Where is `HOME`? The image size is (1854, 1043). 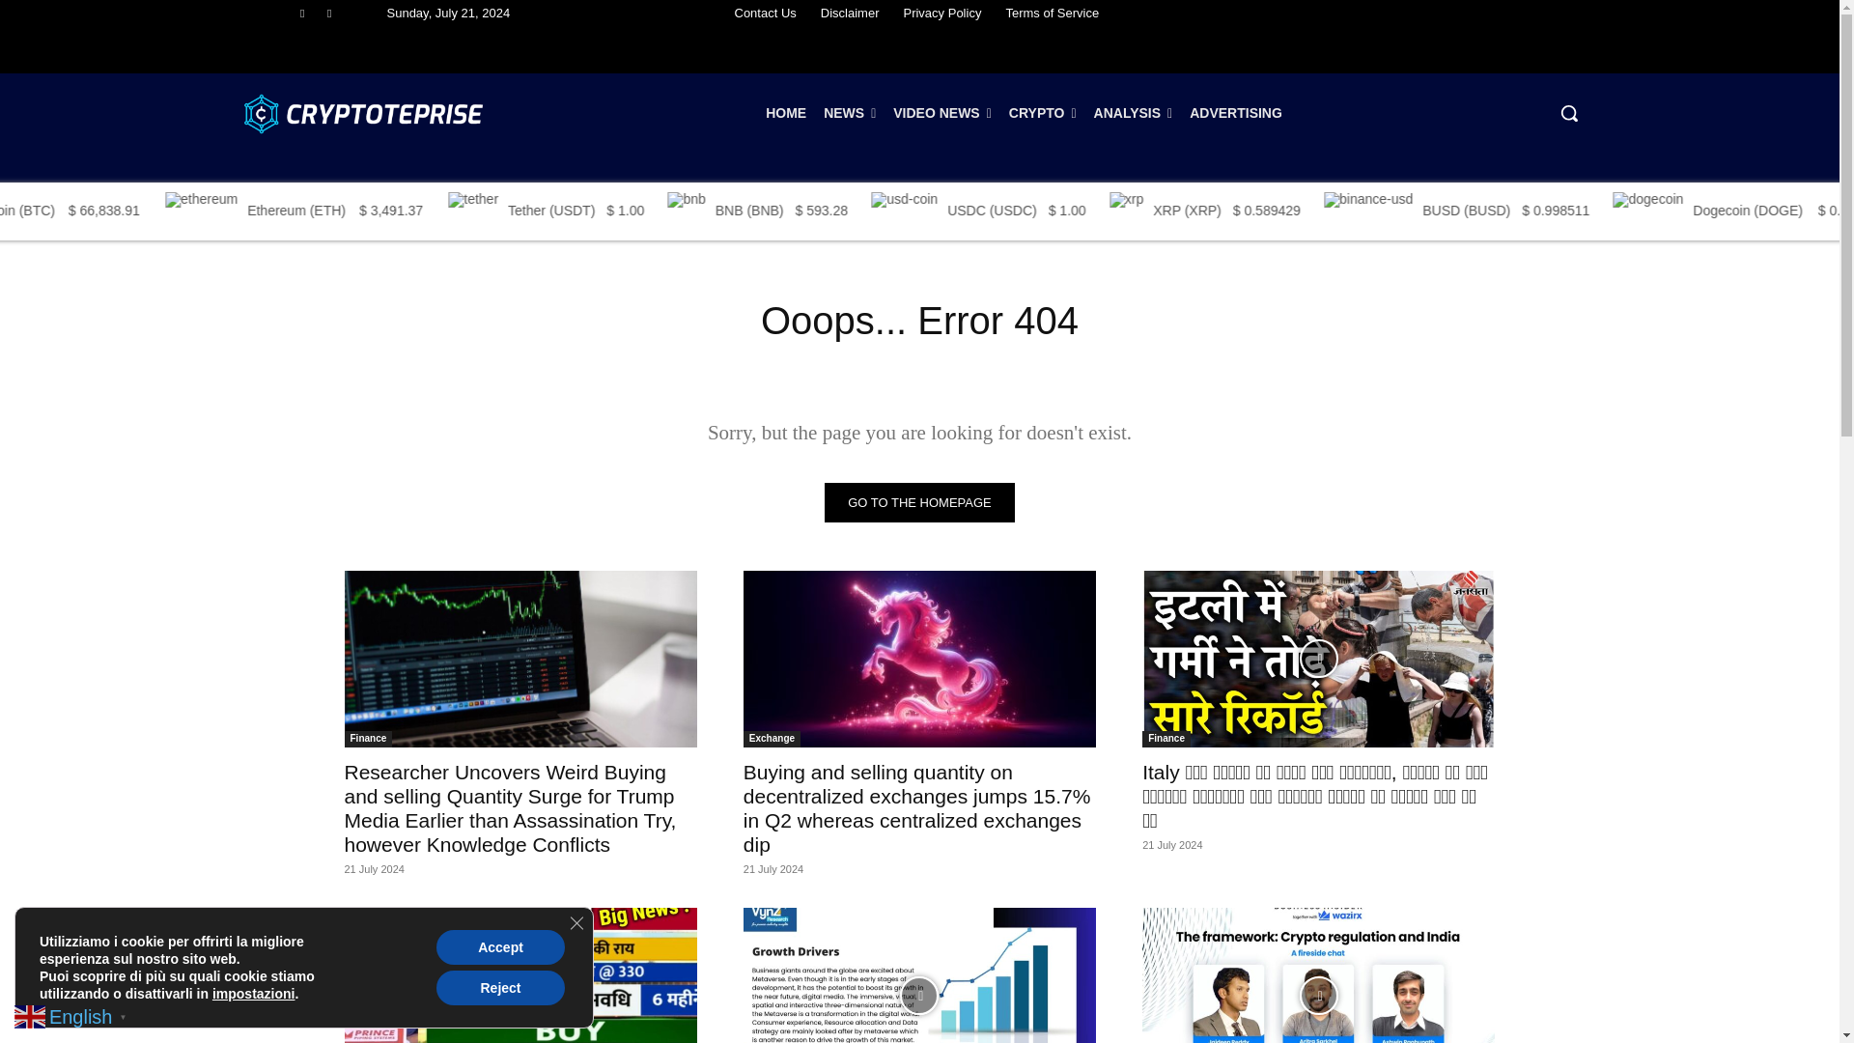
HOME is located at coordinates (786, 112).